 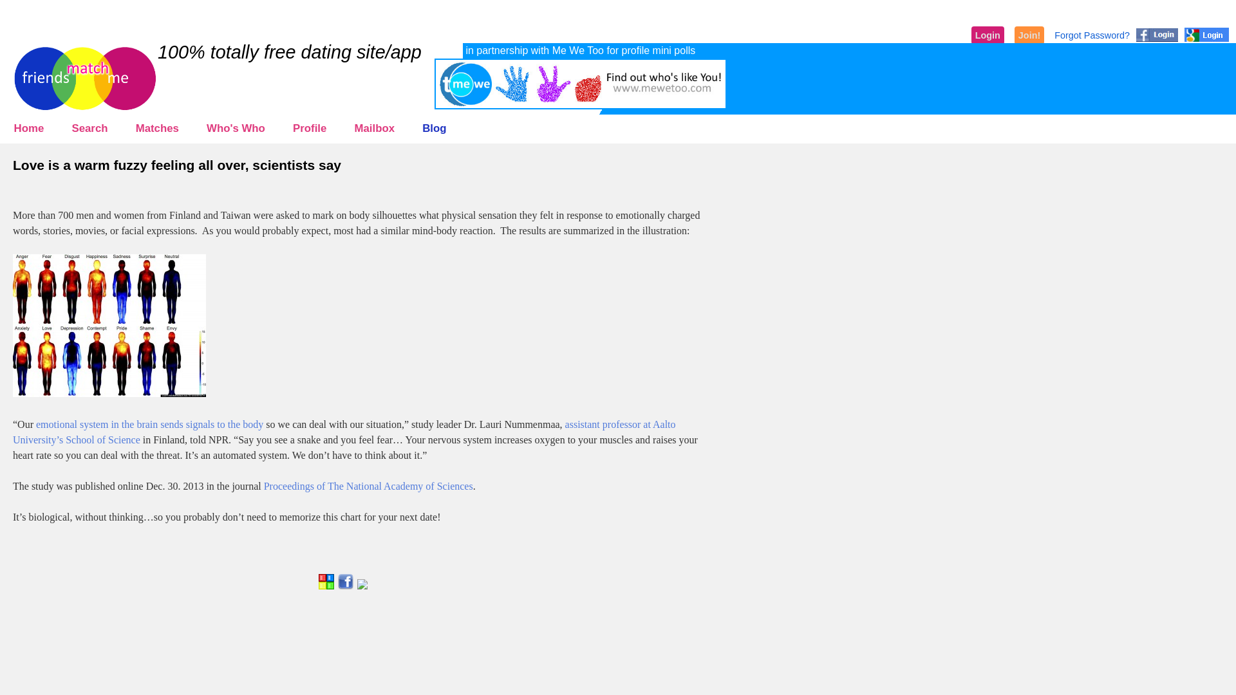 I want to click on emotional system in the brain sends signals to the body, so click(x=149, y=425).